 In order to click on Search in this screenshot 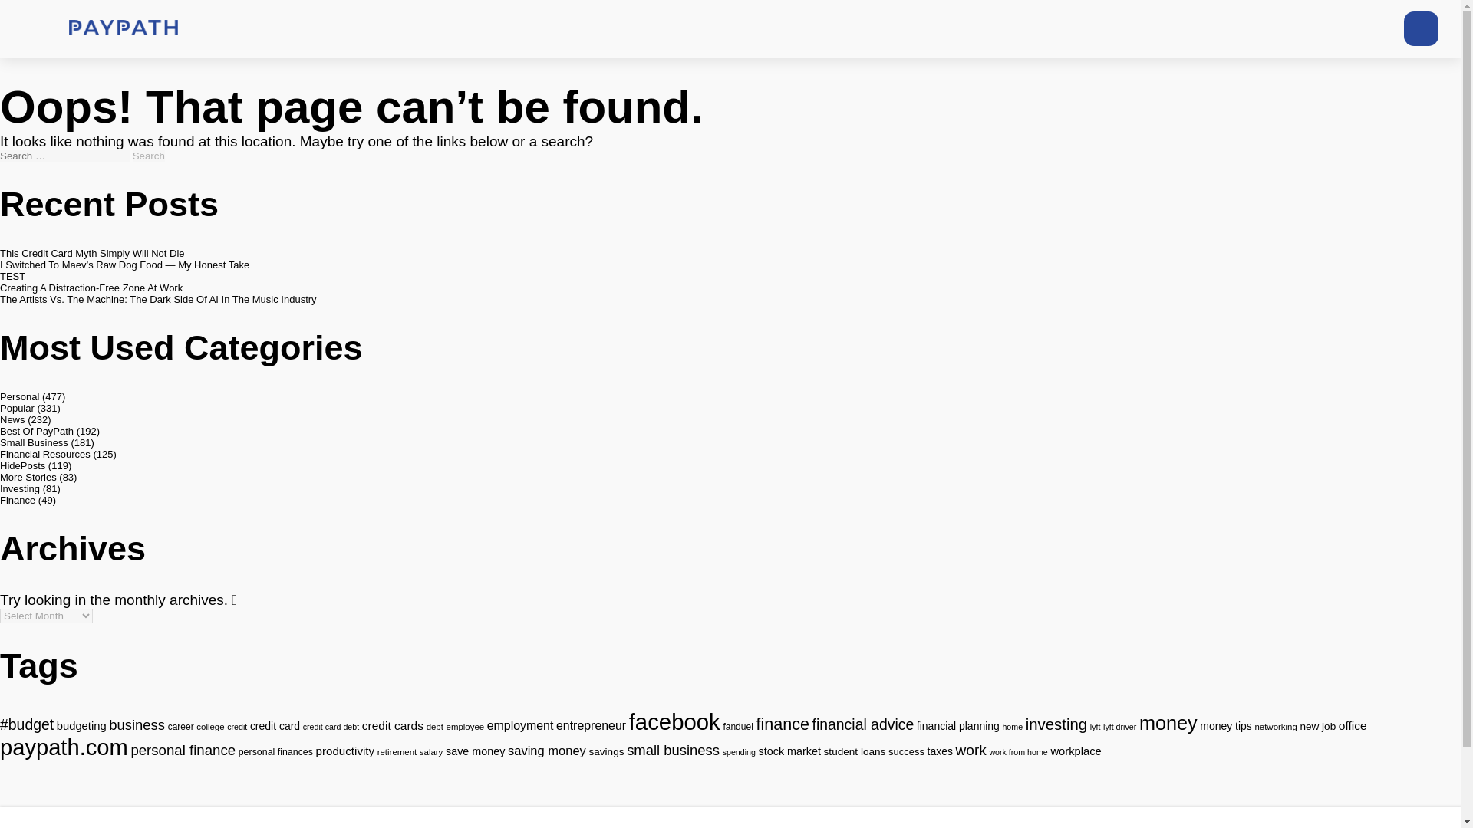, I will do `click(149, 155)`.